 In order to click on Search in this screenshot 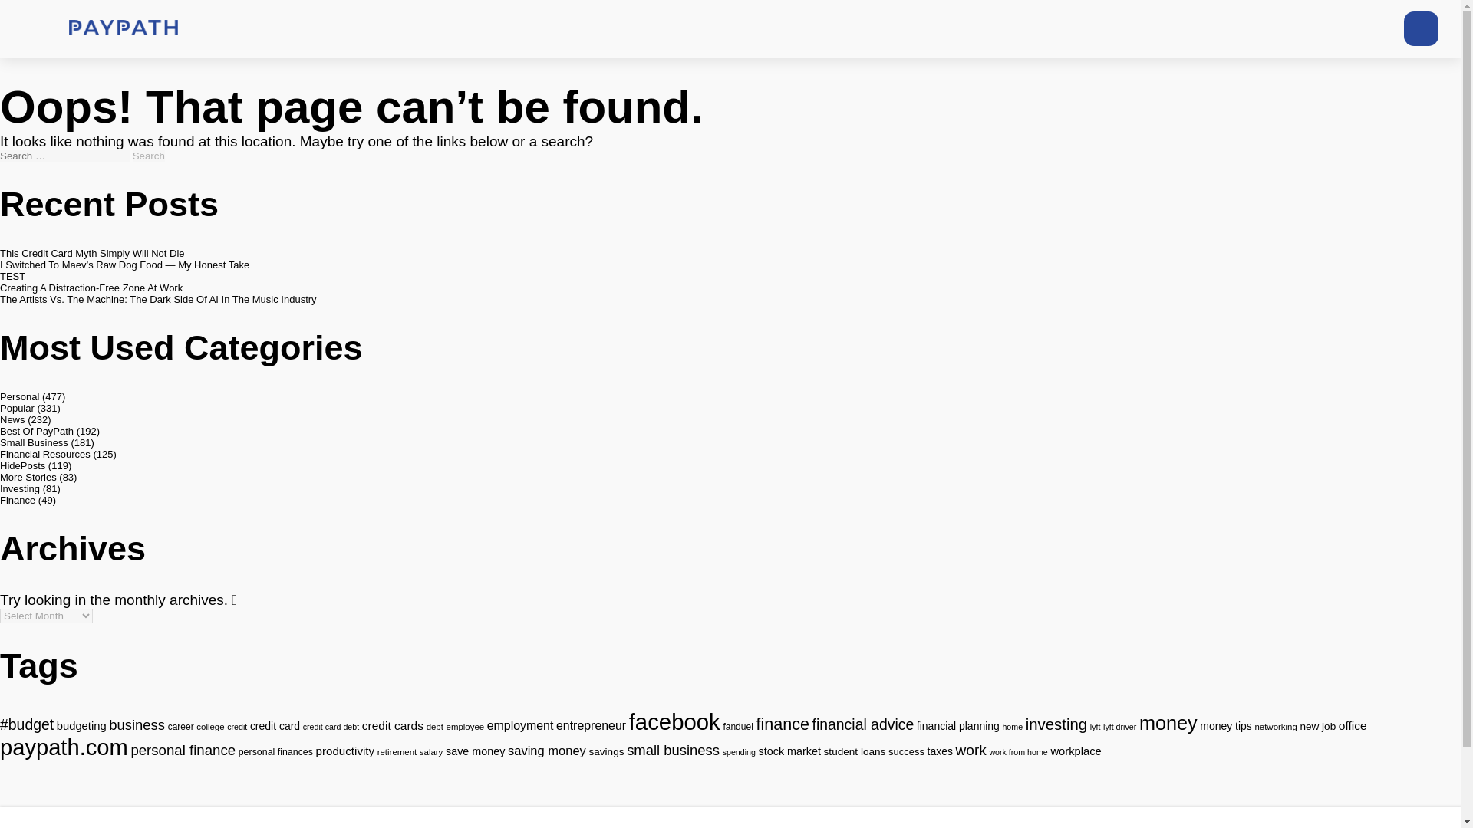, I will do `click(149, 155)`.